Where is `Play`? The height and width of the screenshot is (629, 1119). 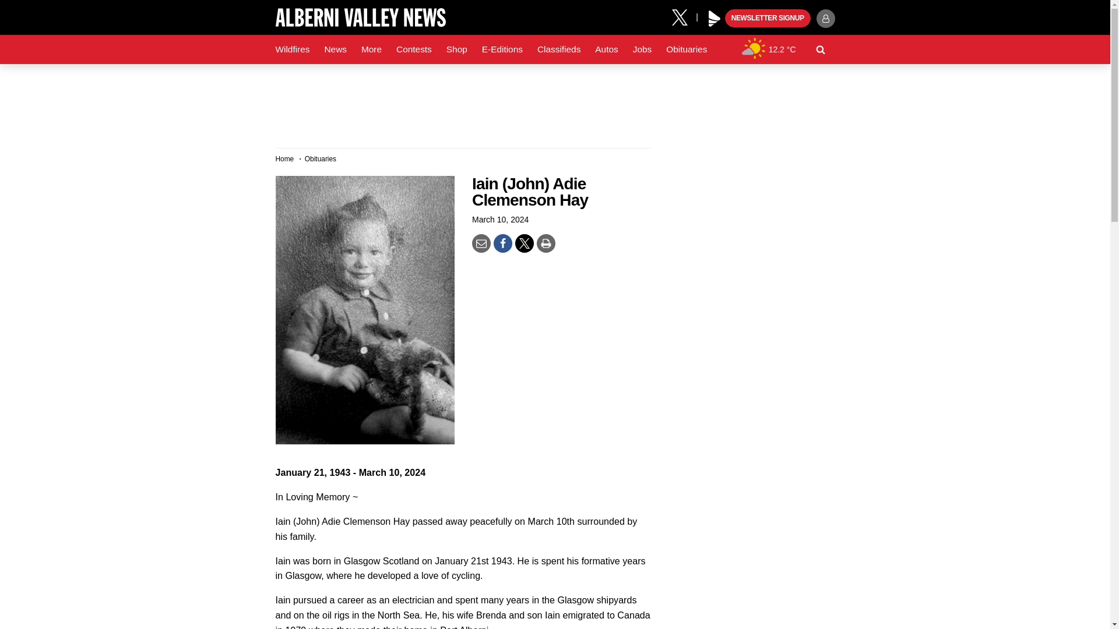 Play is located at coordinates (715, 19).